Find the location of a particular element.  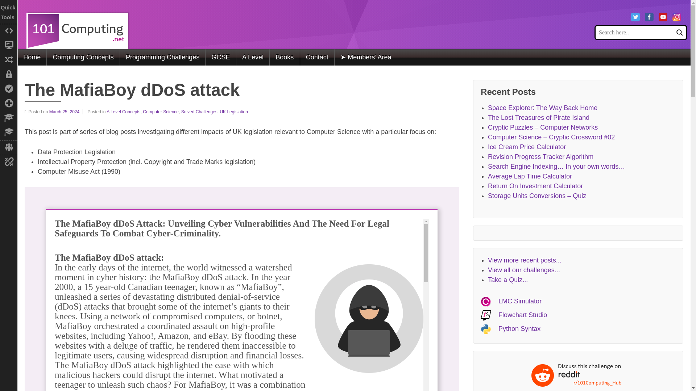

Home is located at coordinates (32, 57).